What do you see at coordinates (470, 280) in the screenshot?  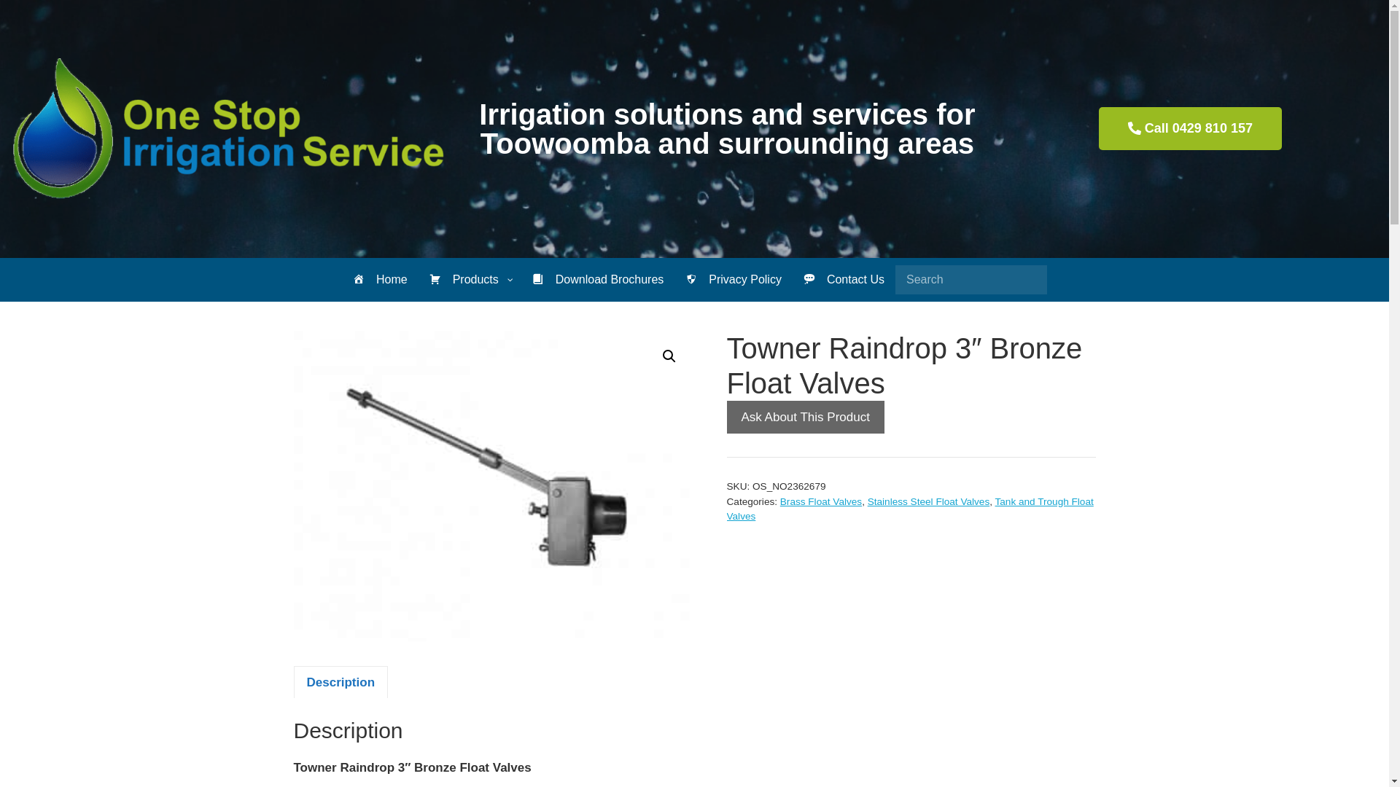 I see `Products` at bounding box center [470, 280].